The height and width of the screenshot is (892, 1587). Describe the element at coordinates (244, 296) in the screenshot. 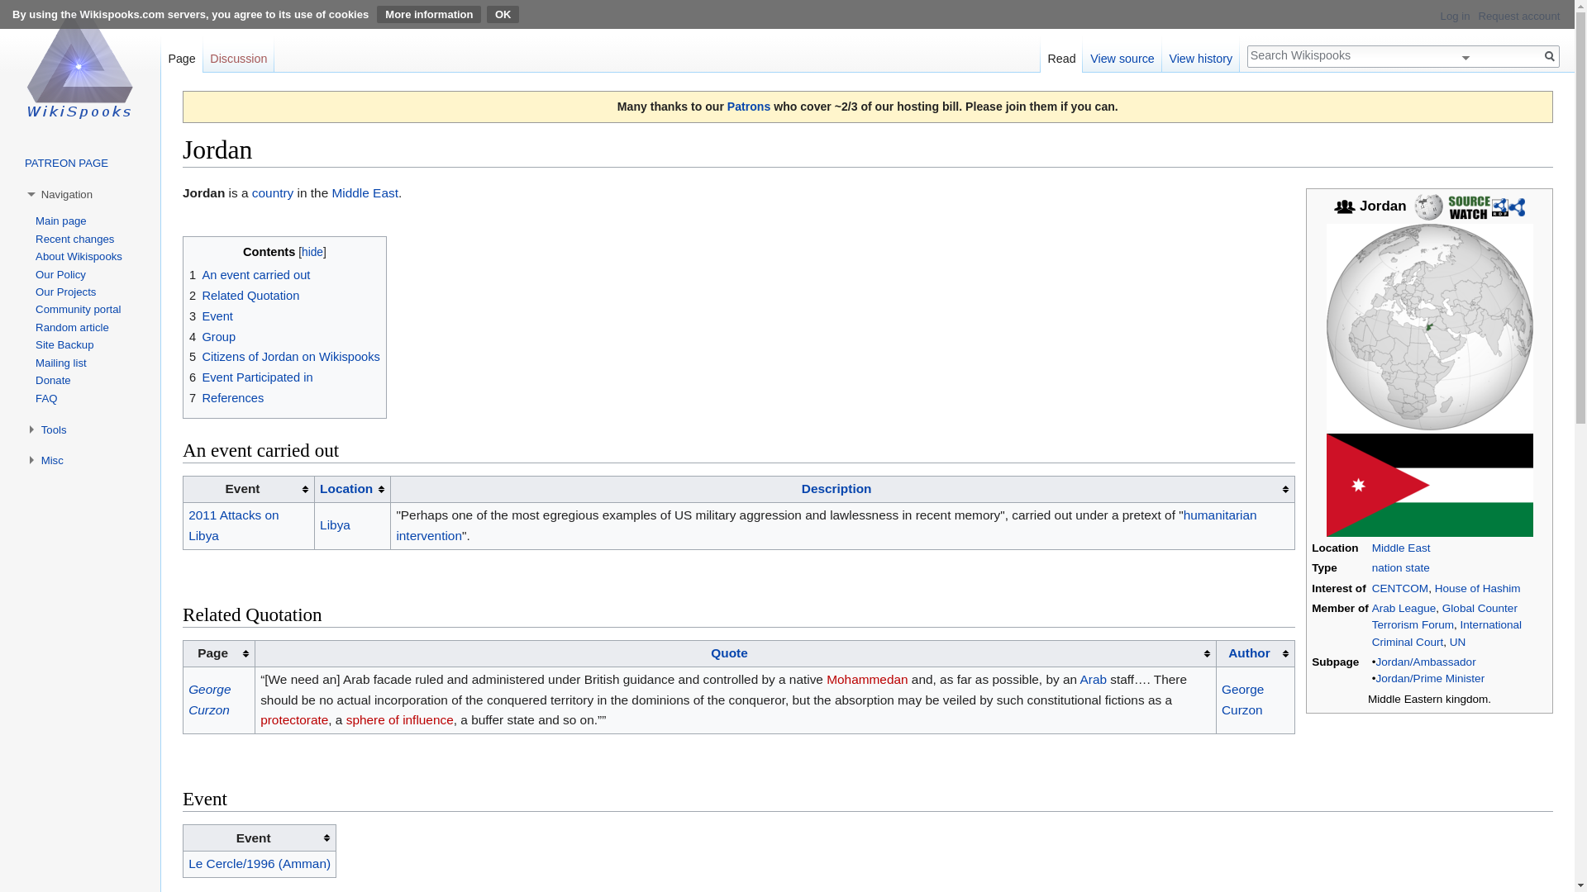

I see `2 Related Quotation` at that location.